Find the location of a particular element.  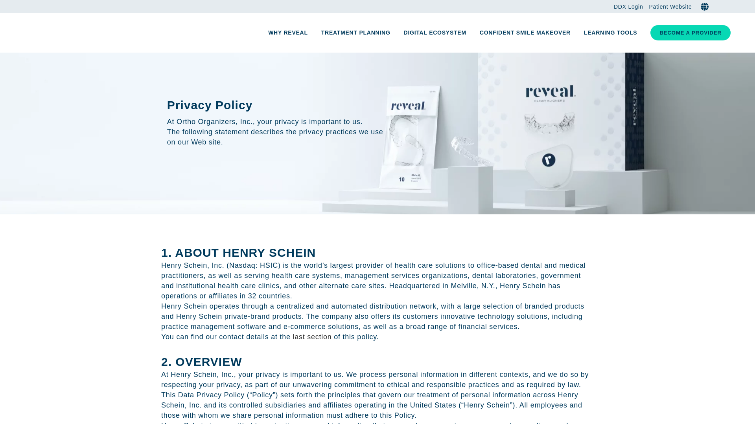

CONFIDENT SMILE MAKEOVER is located at coordinates (525, 33).